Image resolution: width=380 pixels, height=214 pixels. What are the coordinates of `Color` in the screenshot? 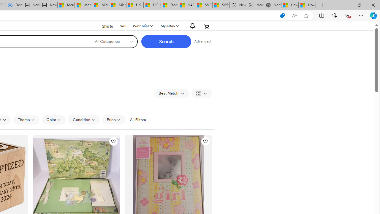 It's located at (53, 119).